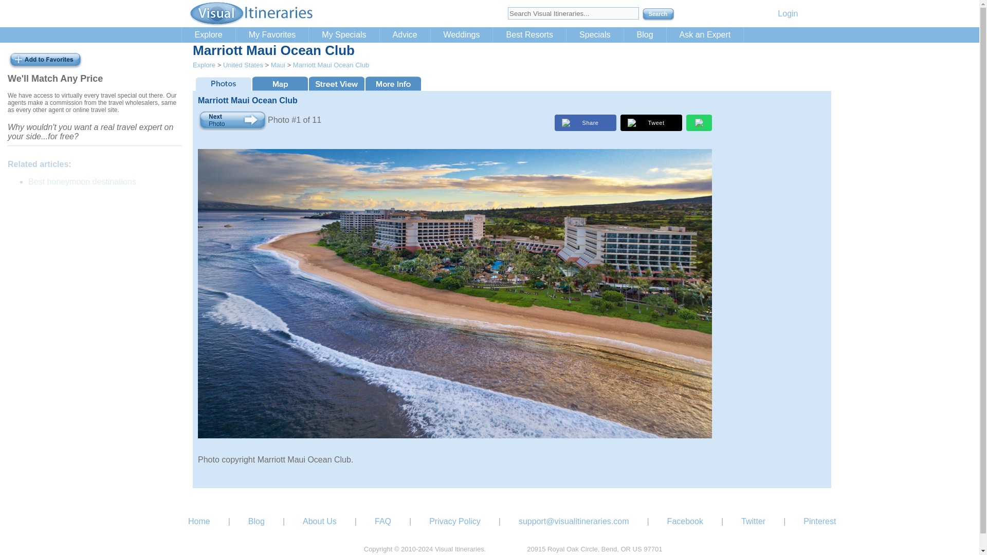 This screenshot has width=987, height=555. I want to click on My Favorites, so click(272, 35).